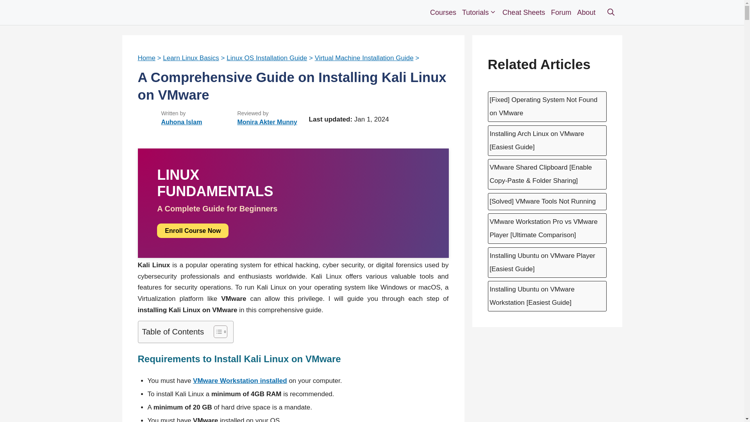 Image resolution: width=750 pixels, height=422 pixels. I want to click on Tutorials, so click(480, 13).